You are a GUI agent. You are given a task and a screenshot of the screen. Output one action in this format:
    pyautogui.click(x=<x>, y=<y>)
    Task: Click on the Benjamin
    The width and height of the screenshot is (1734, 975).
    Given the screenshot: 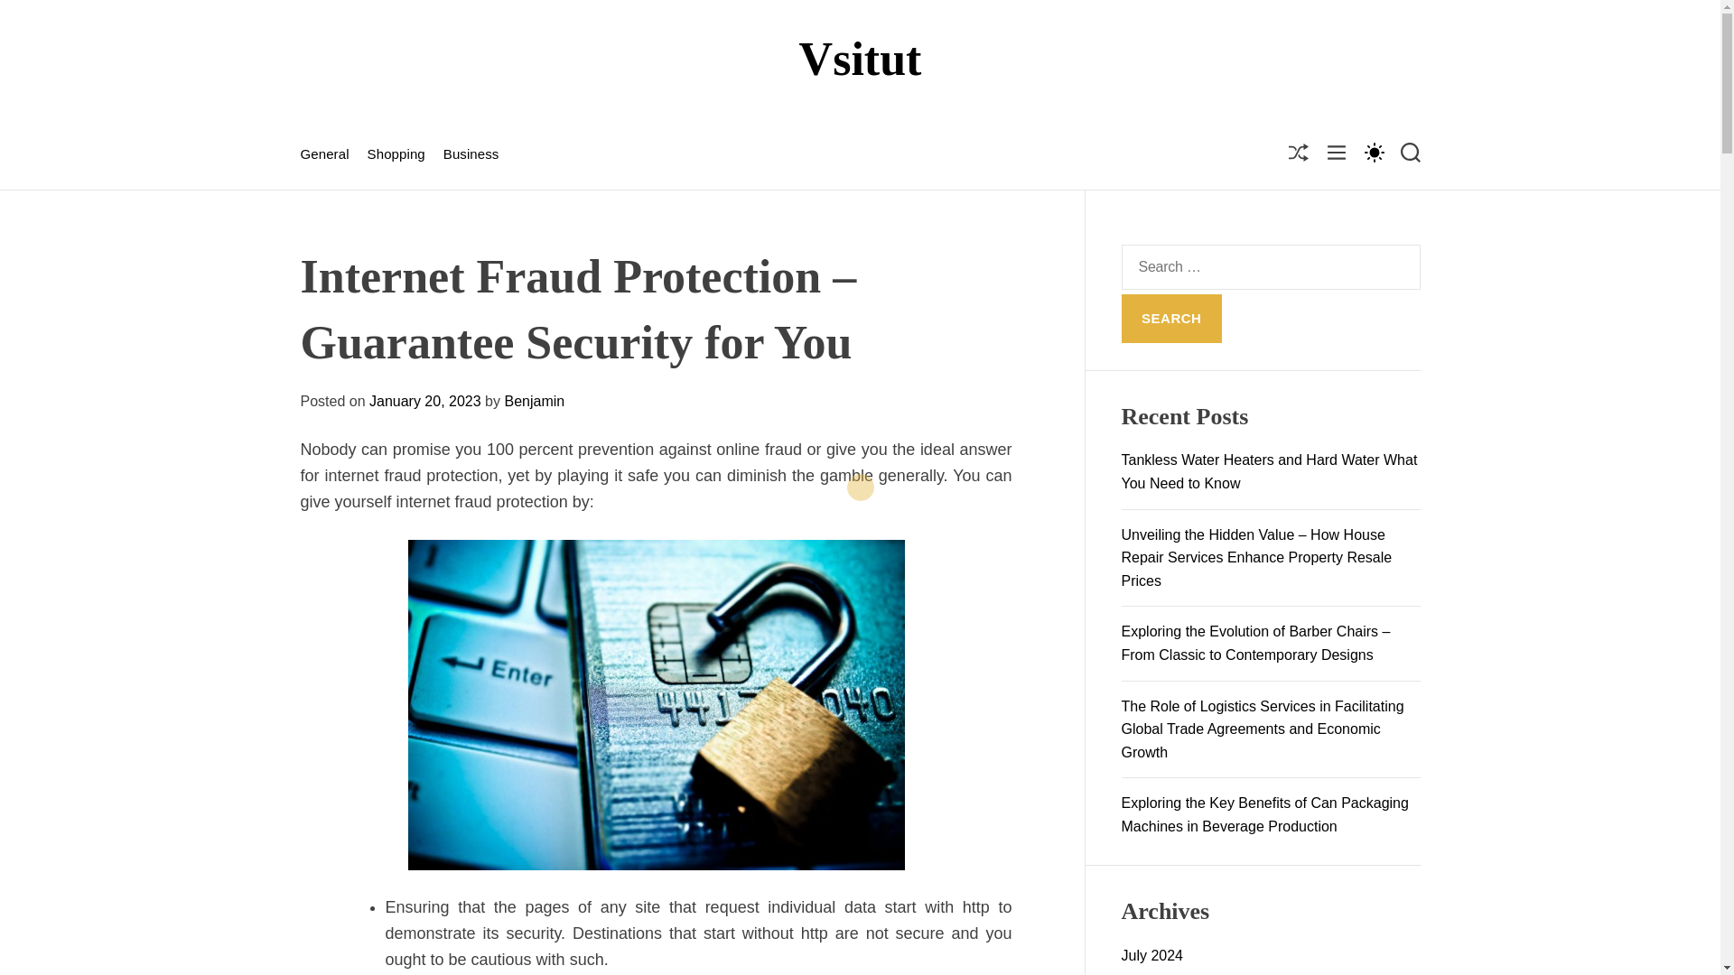 What is the action you would take?
    pyautogui.click(x=535, y=401)
    